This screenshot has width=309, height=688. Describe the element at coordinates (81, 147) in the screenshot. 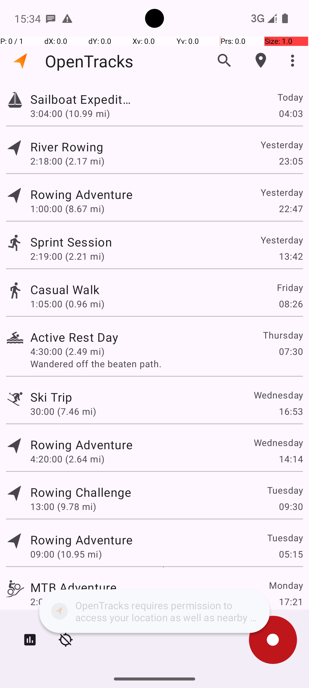

I see `River Rowing` at that location.